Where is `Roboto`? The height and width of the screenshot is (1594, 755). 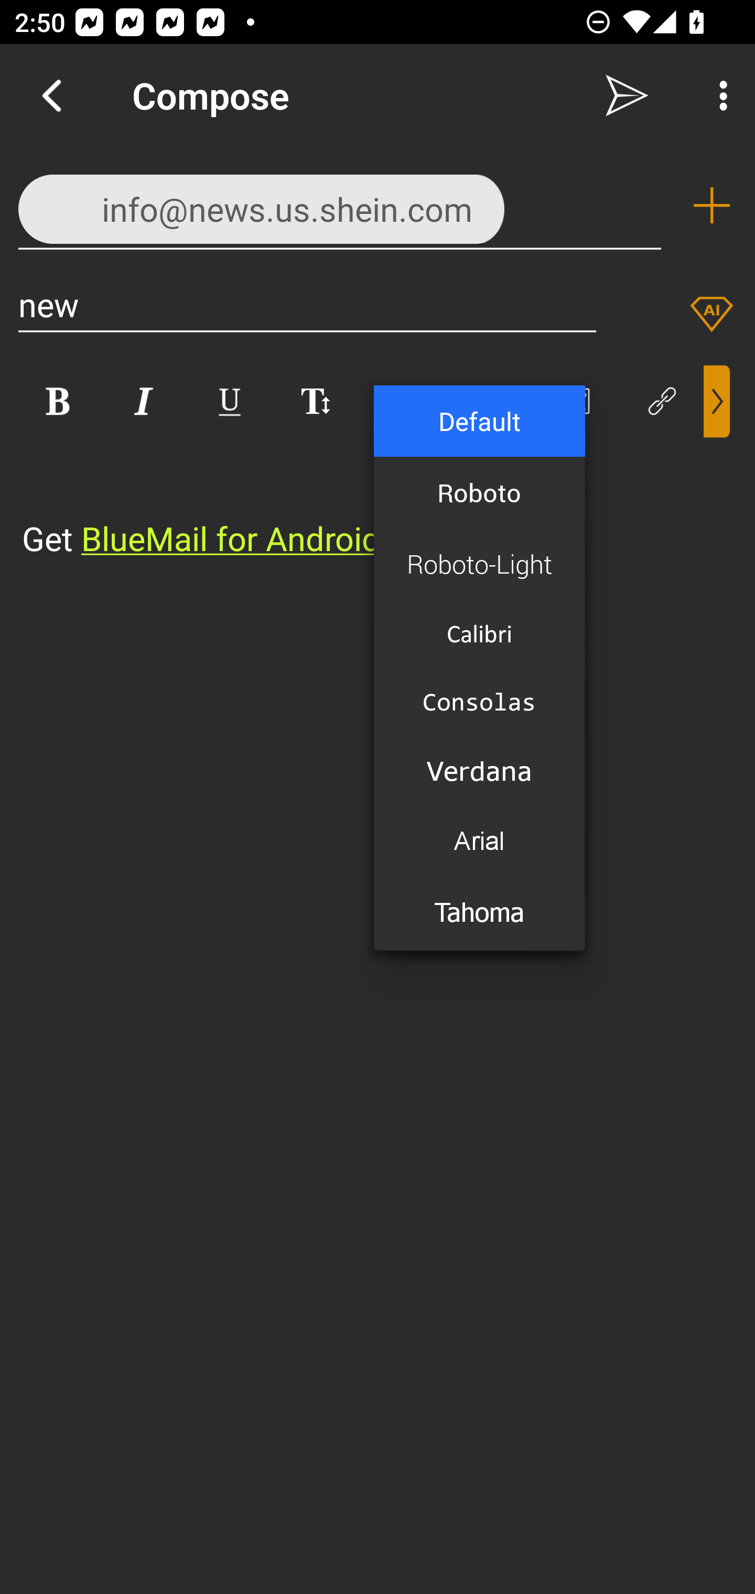
Roboto is located at coordinates (479, 492).